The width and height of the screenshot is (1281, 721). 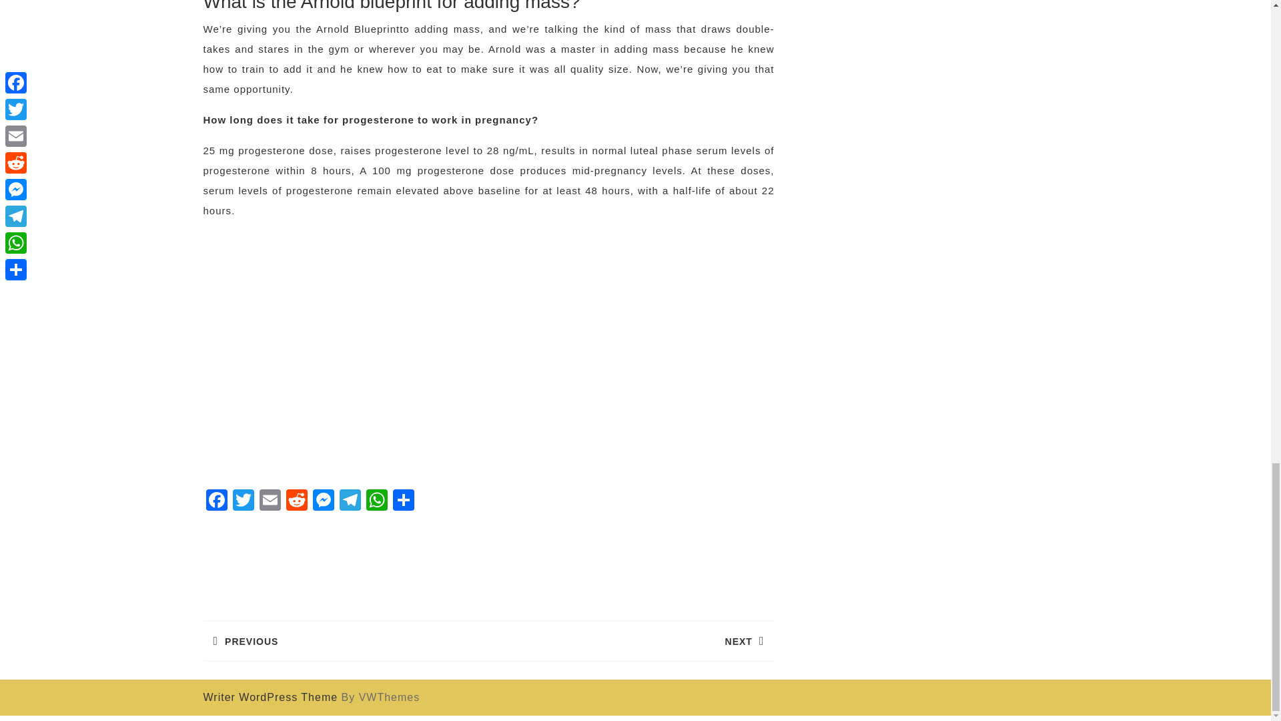 I want to click on Email, so click(x=323, y=502).